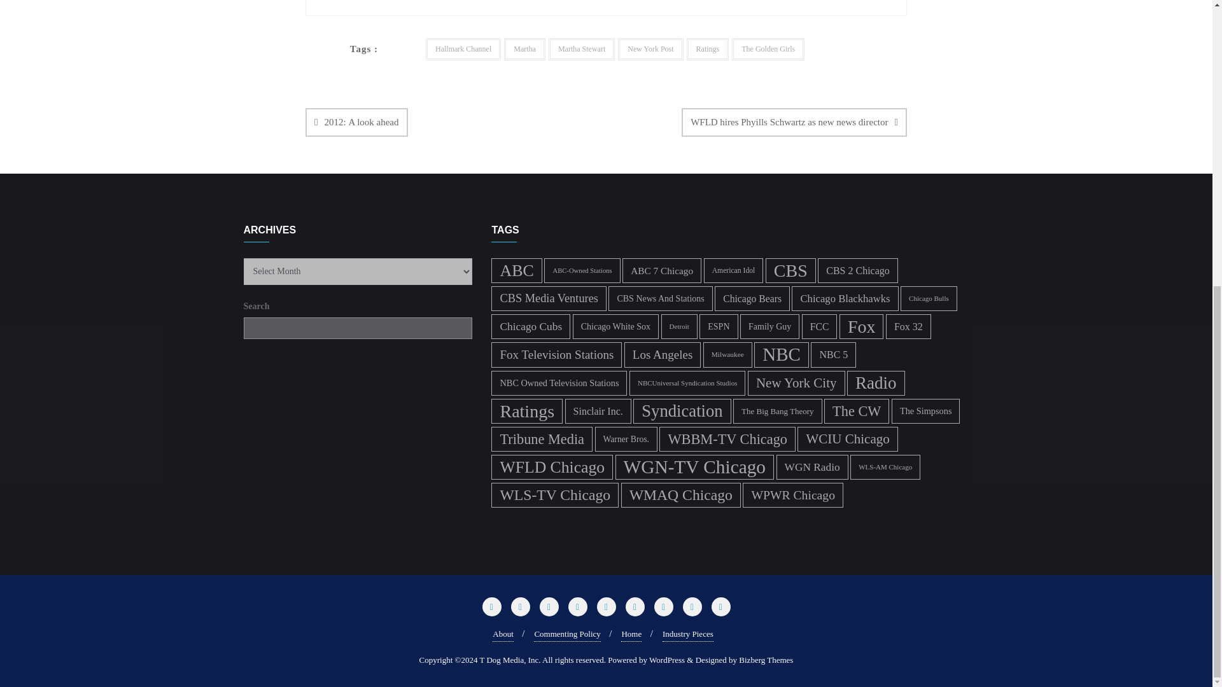 This screenshot has width=1222, height=687. Describe the element at coordinates (549, 299) in the screenshot. I see `CBS Media Ventures` at that location.